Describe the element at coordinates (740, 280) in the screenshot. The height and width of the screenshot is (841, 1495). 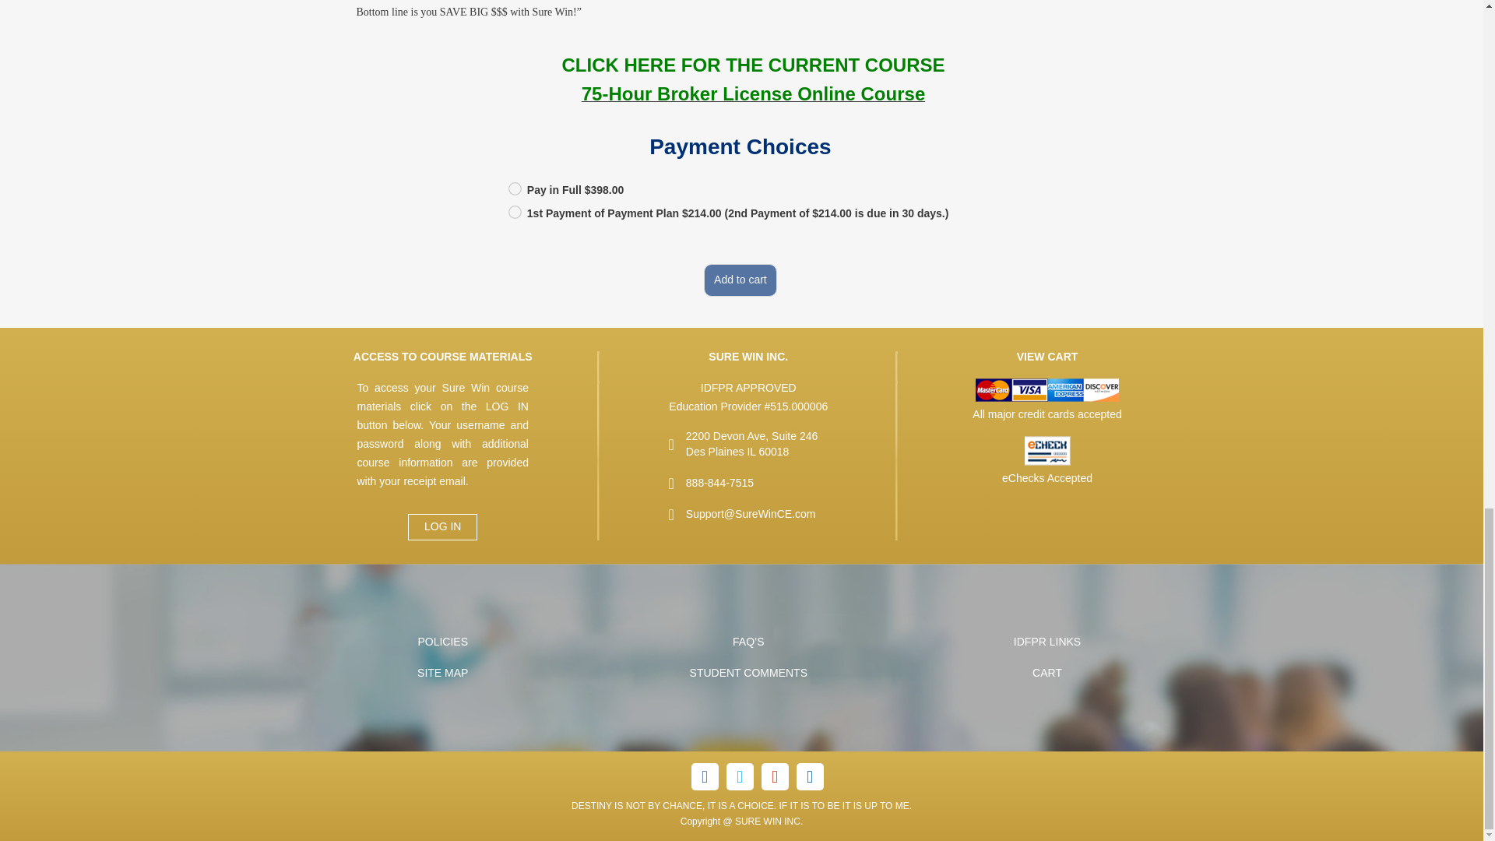
I see `Add to cart` at that location.